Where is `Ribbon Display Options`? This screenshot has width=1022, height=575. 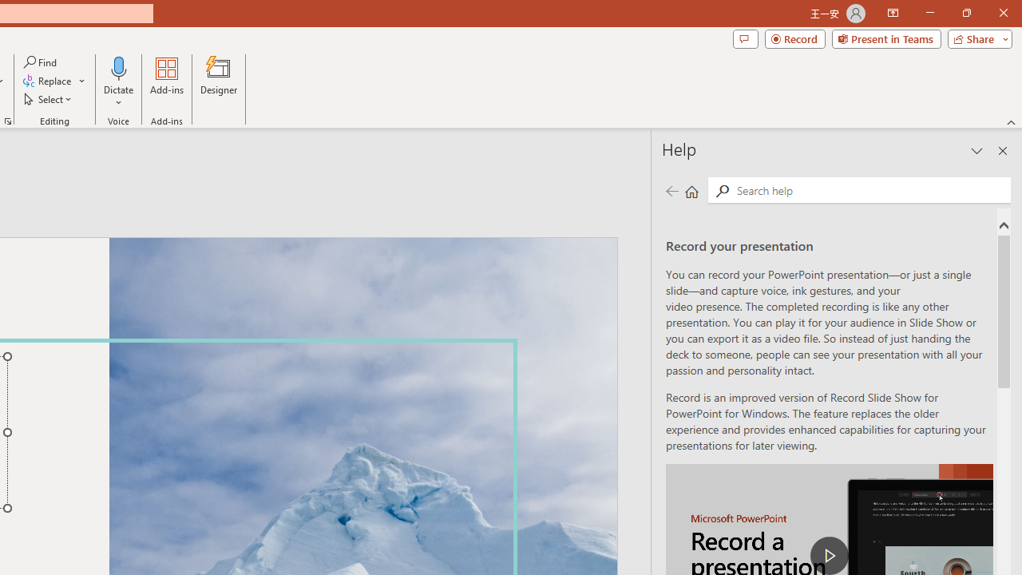
Ribbon Display Options is located at coordinates (893, 13).